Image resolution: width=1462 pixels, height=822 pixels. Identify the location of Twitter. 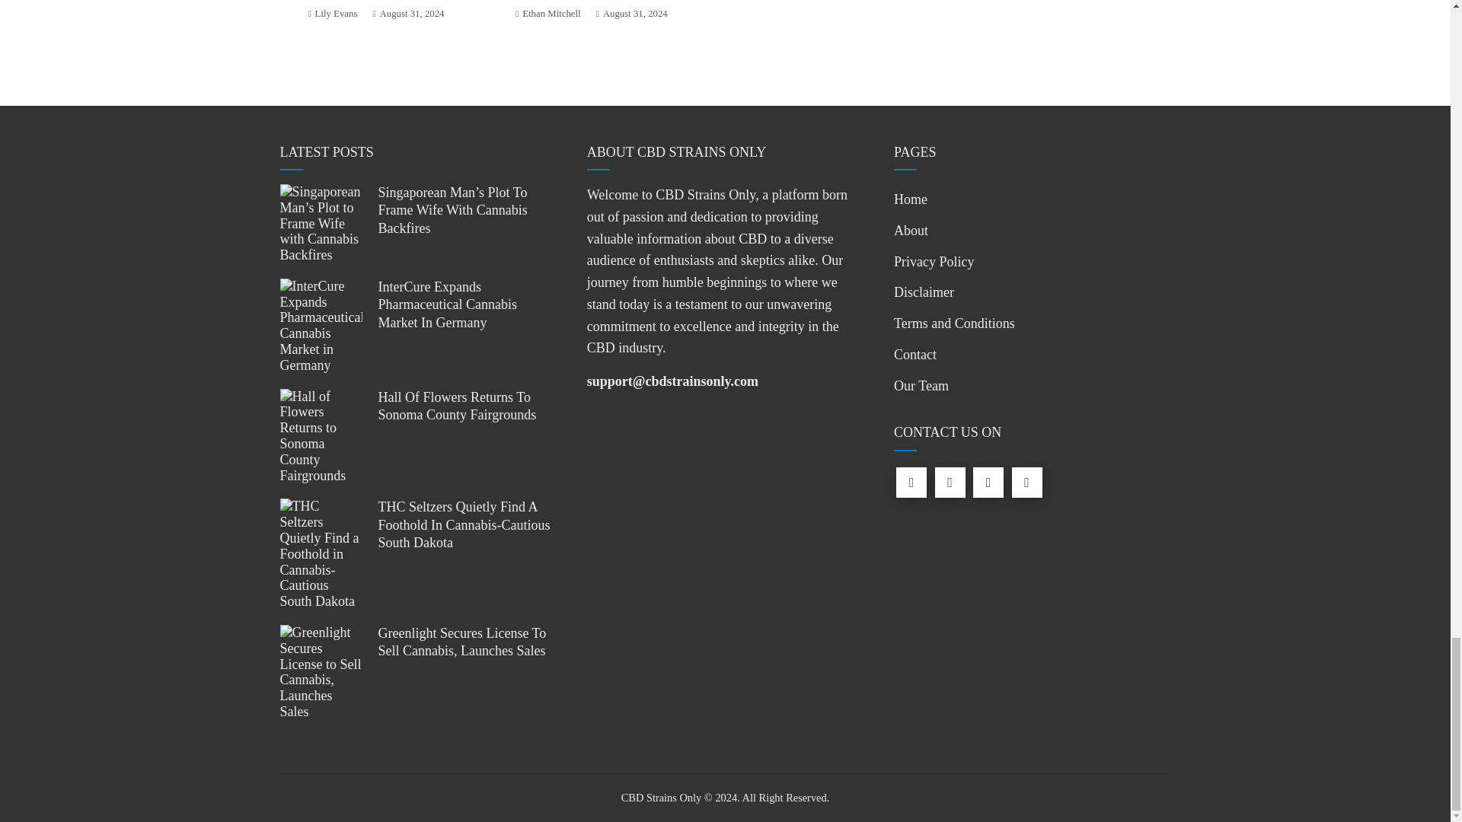
(950, 483).